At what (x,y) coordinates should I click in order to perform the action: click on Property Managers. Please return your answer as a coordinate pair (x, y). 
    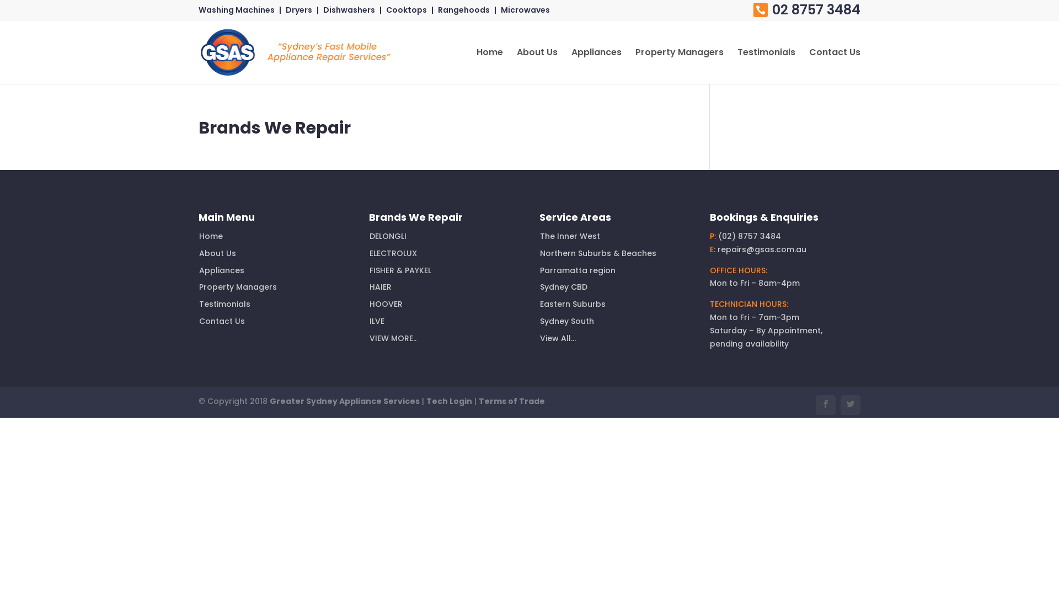
    Looking at the image, I should click on (680, 66).